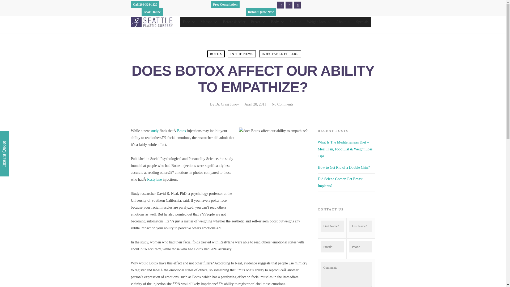  I want to click on Book Online, so click(152, 12).